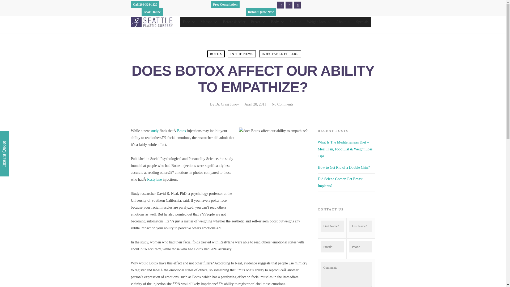  I want to click on Book Online, so click(152, 12).